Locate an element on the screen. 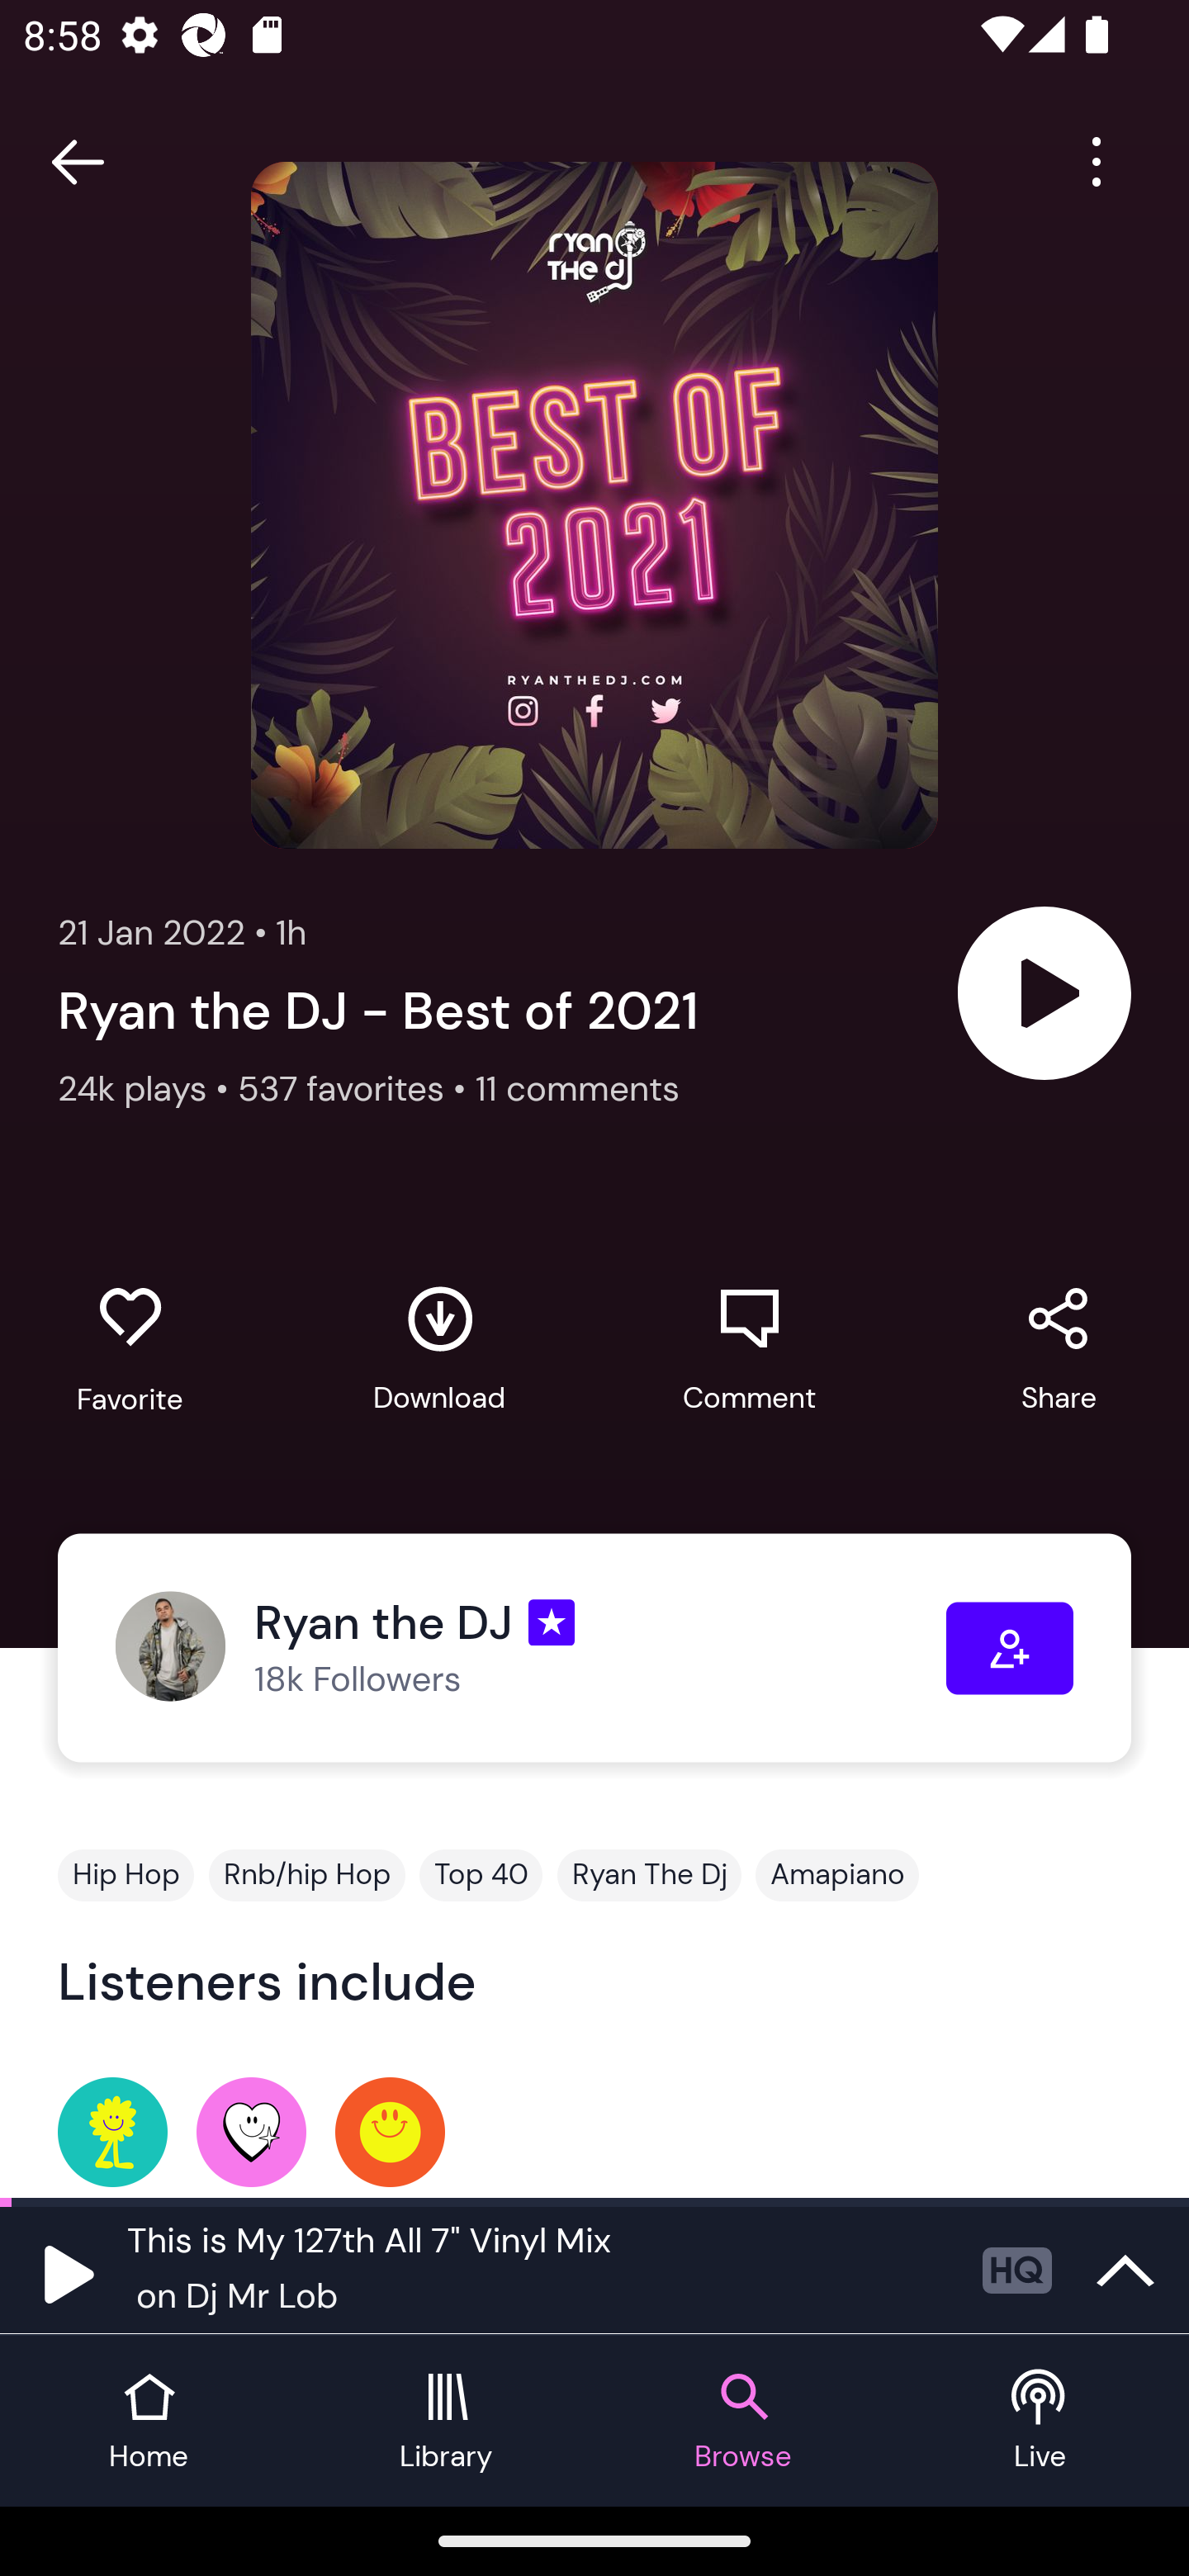  Browse tab Browse is located at coordinates (743, 2421).